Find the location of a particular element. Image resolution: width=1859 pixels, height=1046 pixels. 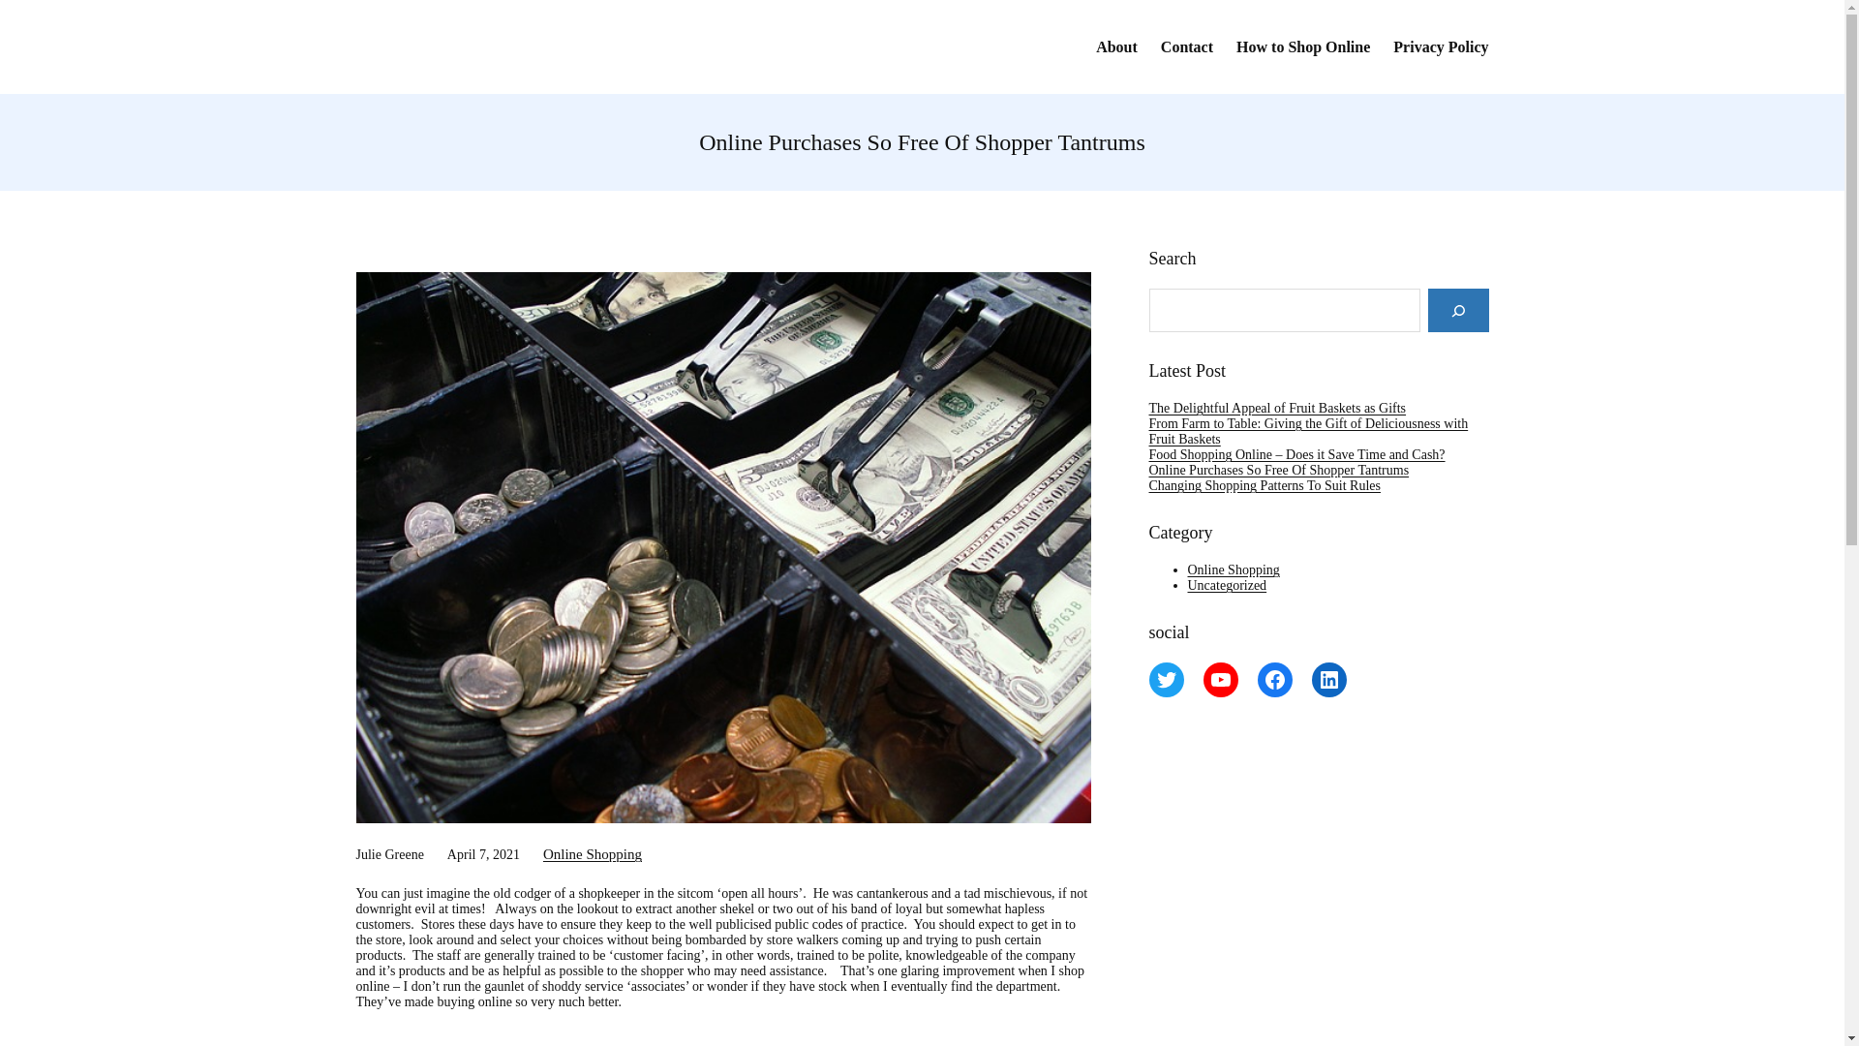

Waveney Farmshop Online is located at coordinates (536, 46).